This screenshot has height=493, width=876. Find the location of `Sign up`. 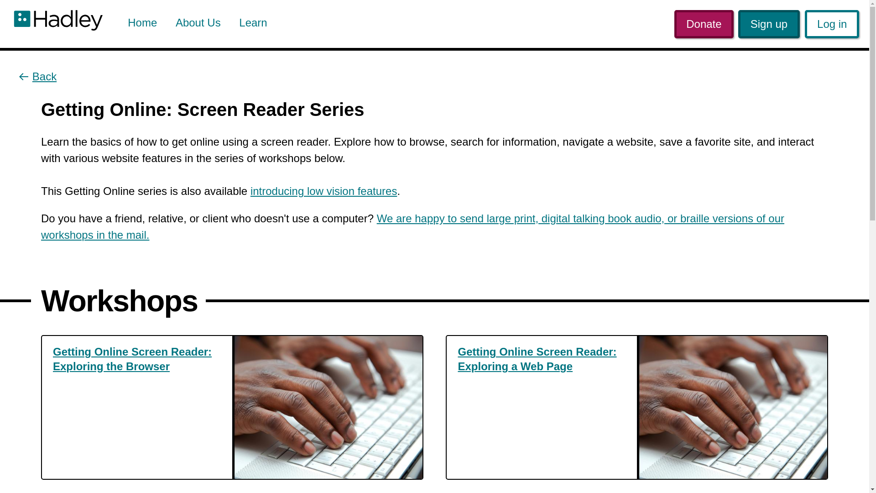

Sign up is located at coordinates (769, 24).